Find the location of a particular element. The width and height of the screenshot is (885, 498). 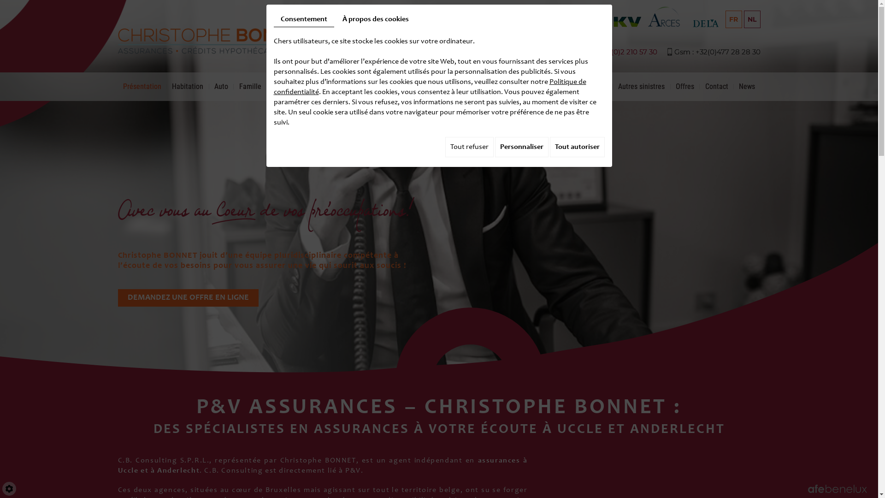

Assistances is located at coordinates (392, 87).